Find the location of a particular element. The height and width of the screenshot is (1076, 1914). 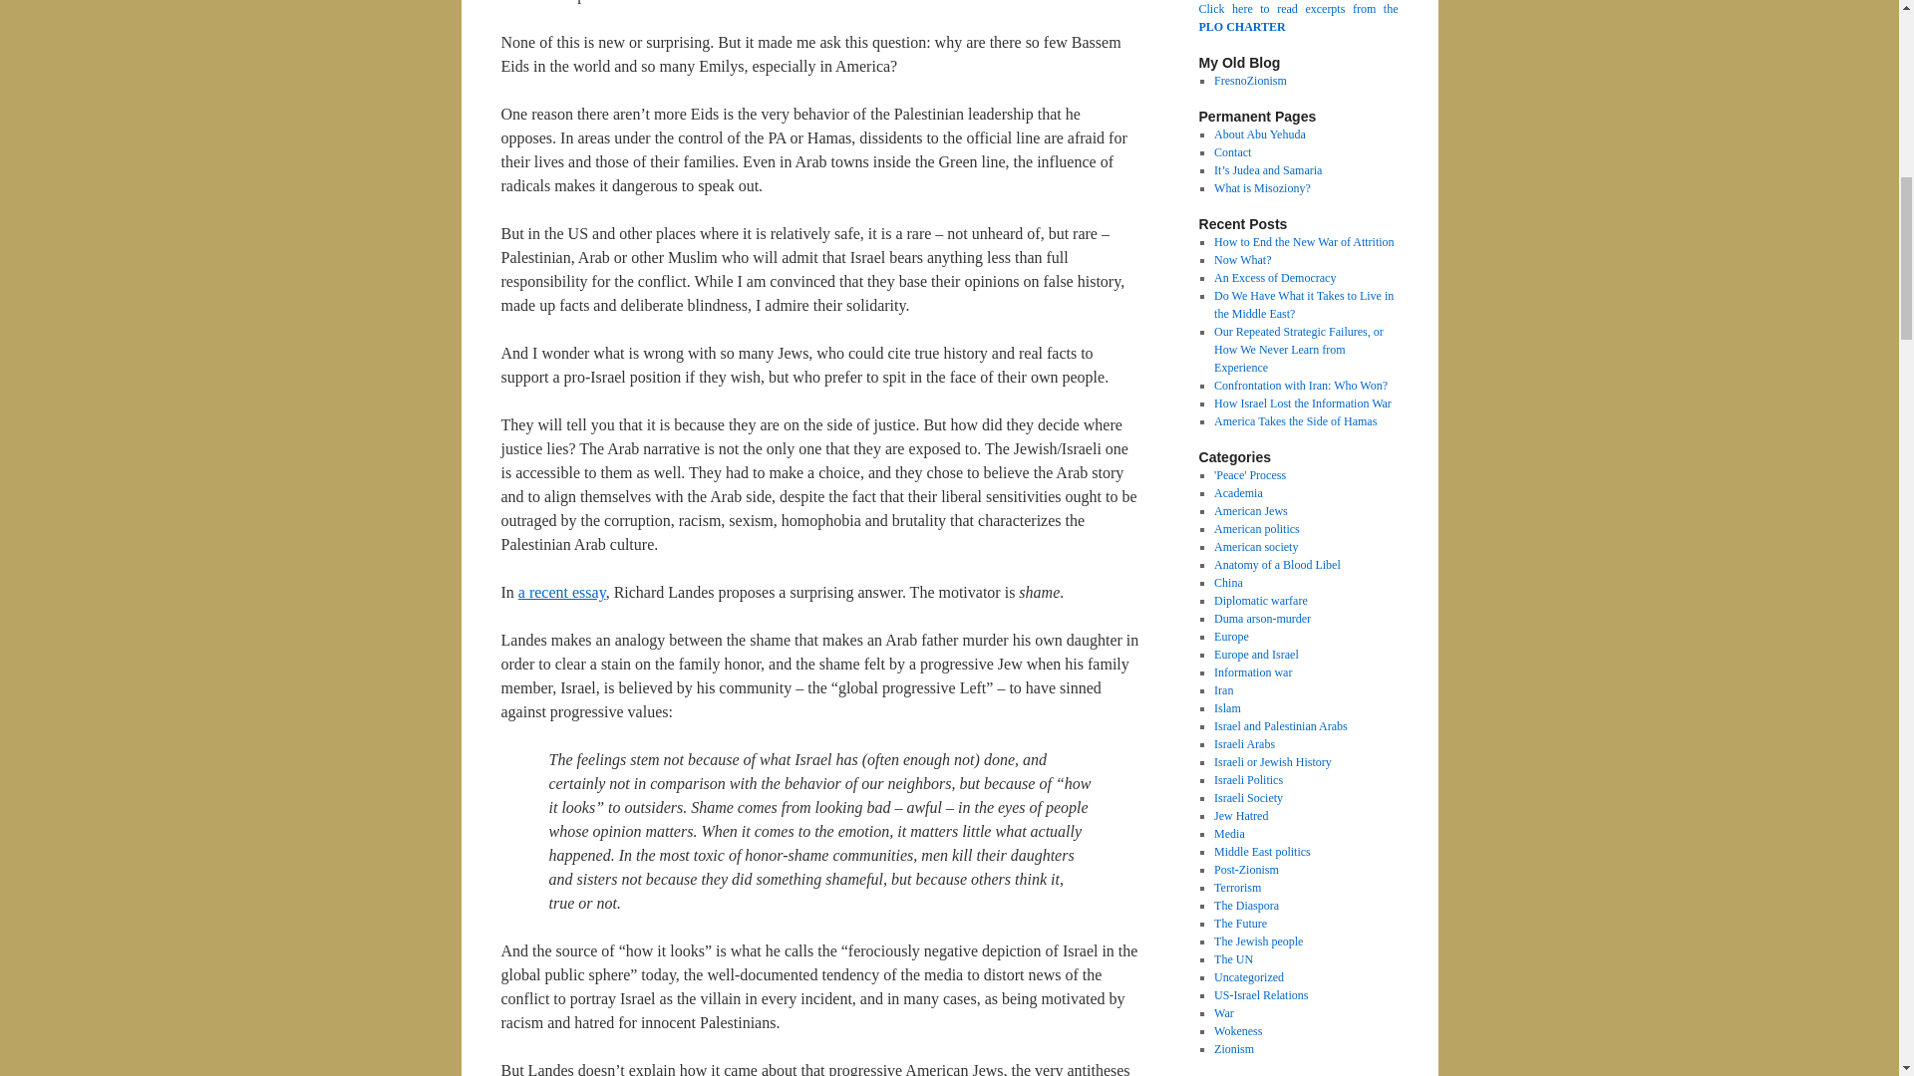

Now What? is located at coordinates (1242, 259).